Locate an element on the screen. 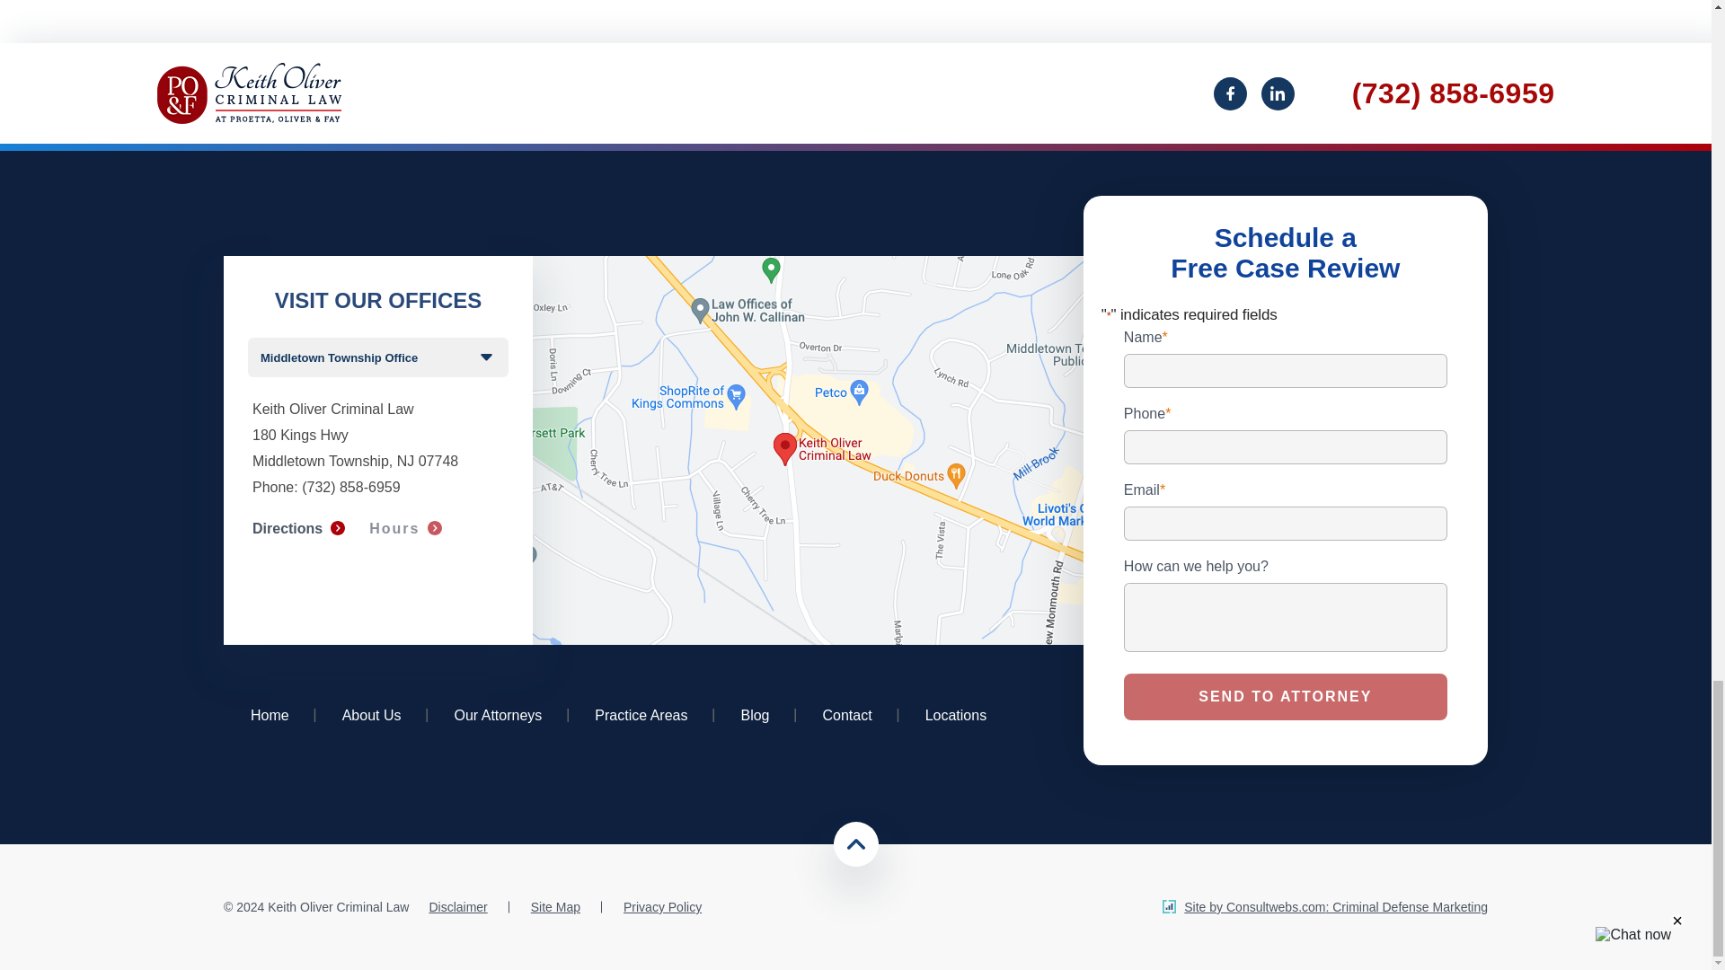 The height and width of the screenshot is (970, 1725). Send to Attorney is located at coordinates (1285, 697).